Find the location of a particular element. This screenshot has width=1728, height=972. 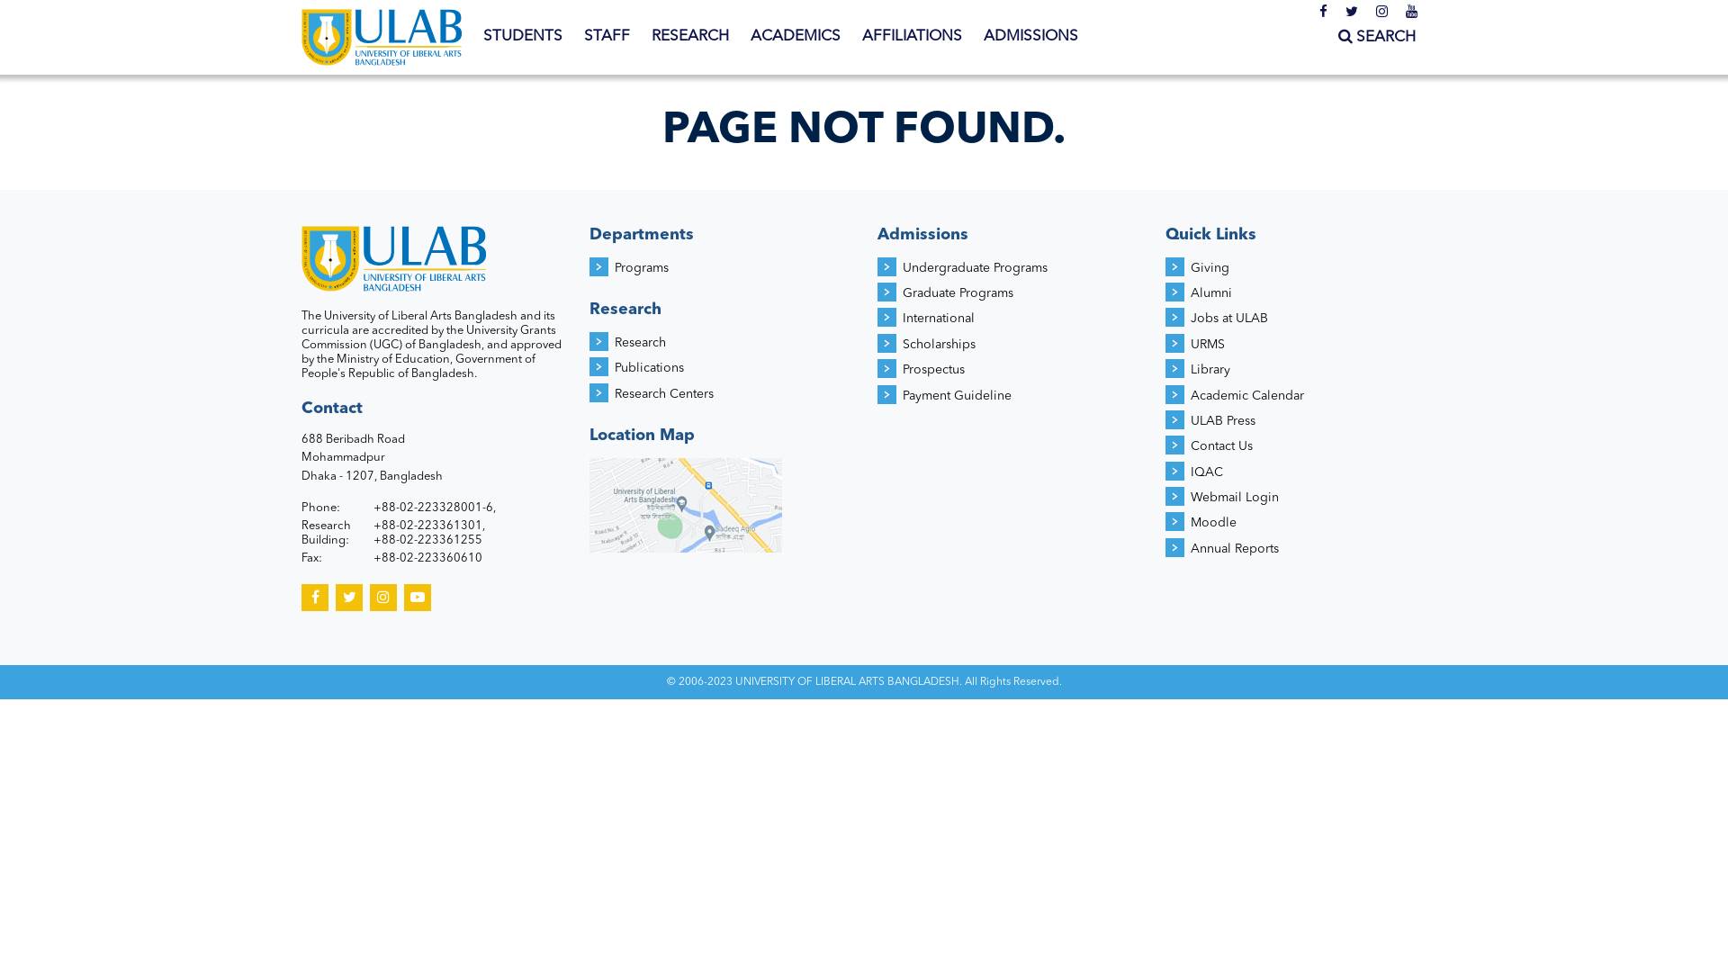

Contact Us is located at coordinates (1222, 446).